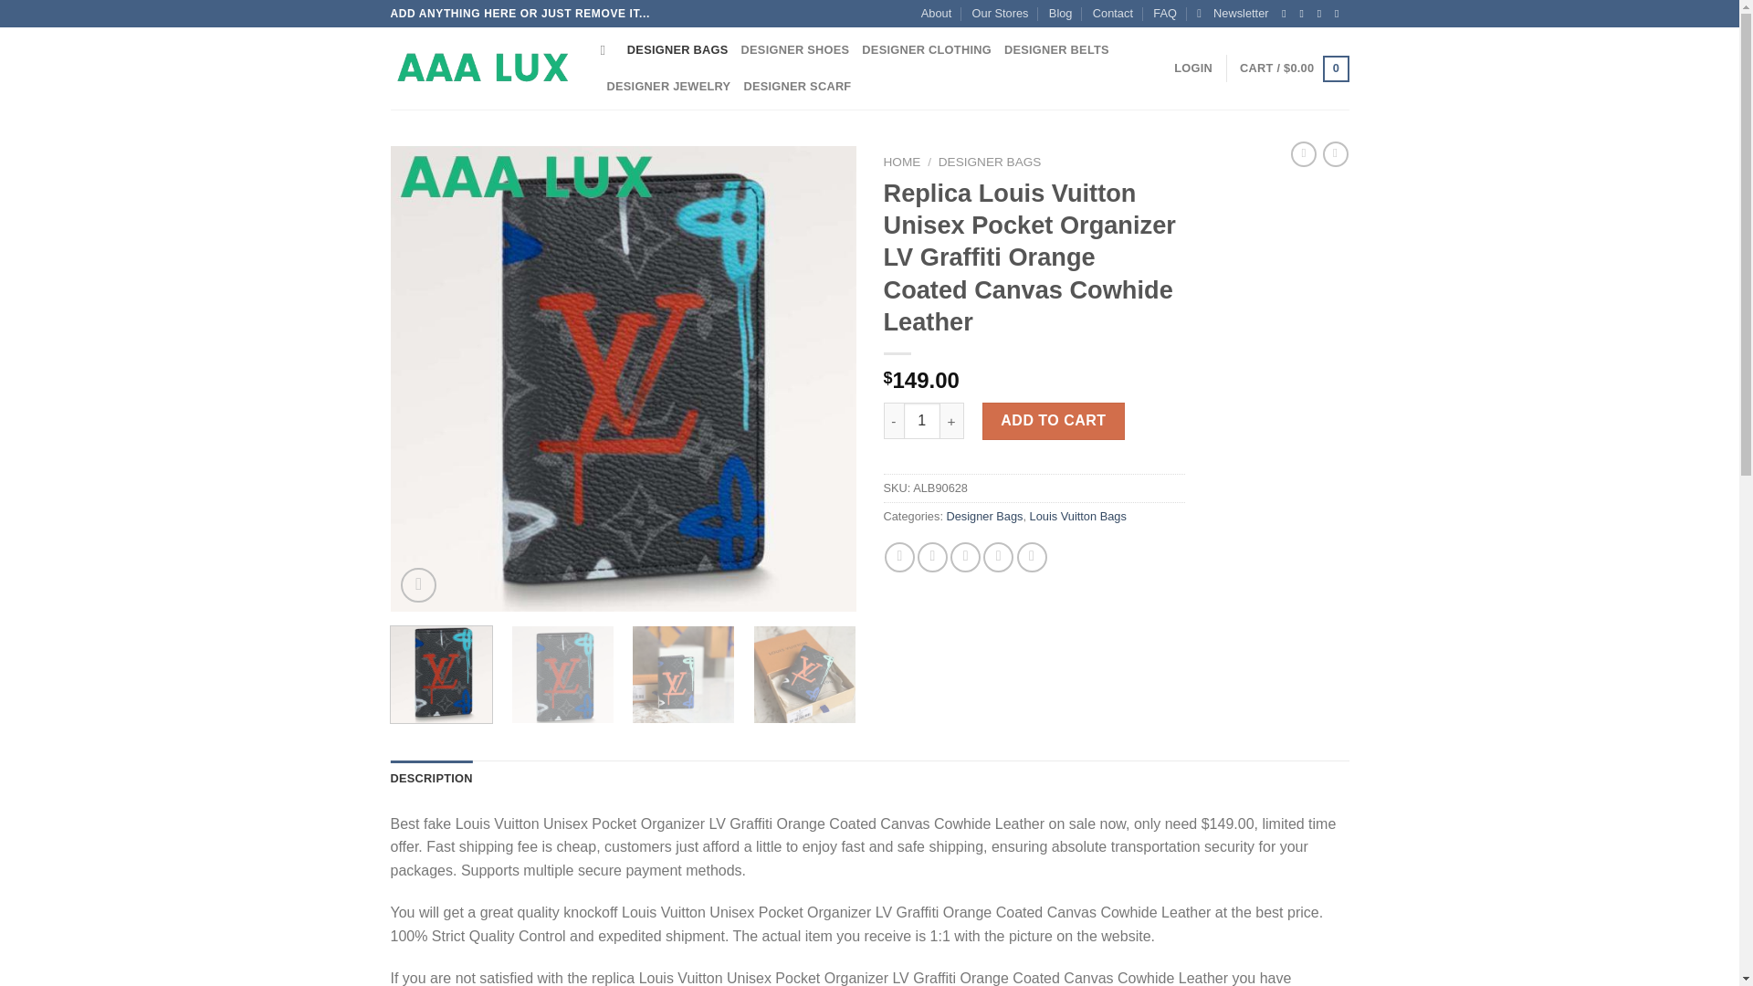 The image size is (1753, 986). Describe the element at coordinates (796, 86) in the screenshot. I see `DESIGNER SCARF` at that location.